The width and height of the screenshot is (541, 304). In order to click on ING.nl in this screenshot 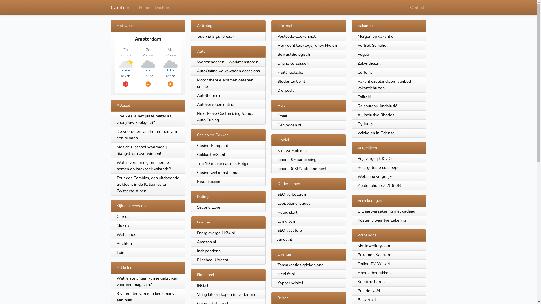, I will do `click(202, 285)`.